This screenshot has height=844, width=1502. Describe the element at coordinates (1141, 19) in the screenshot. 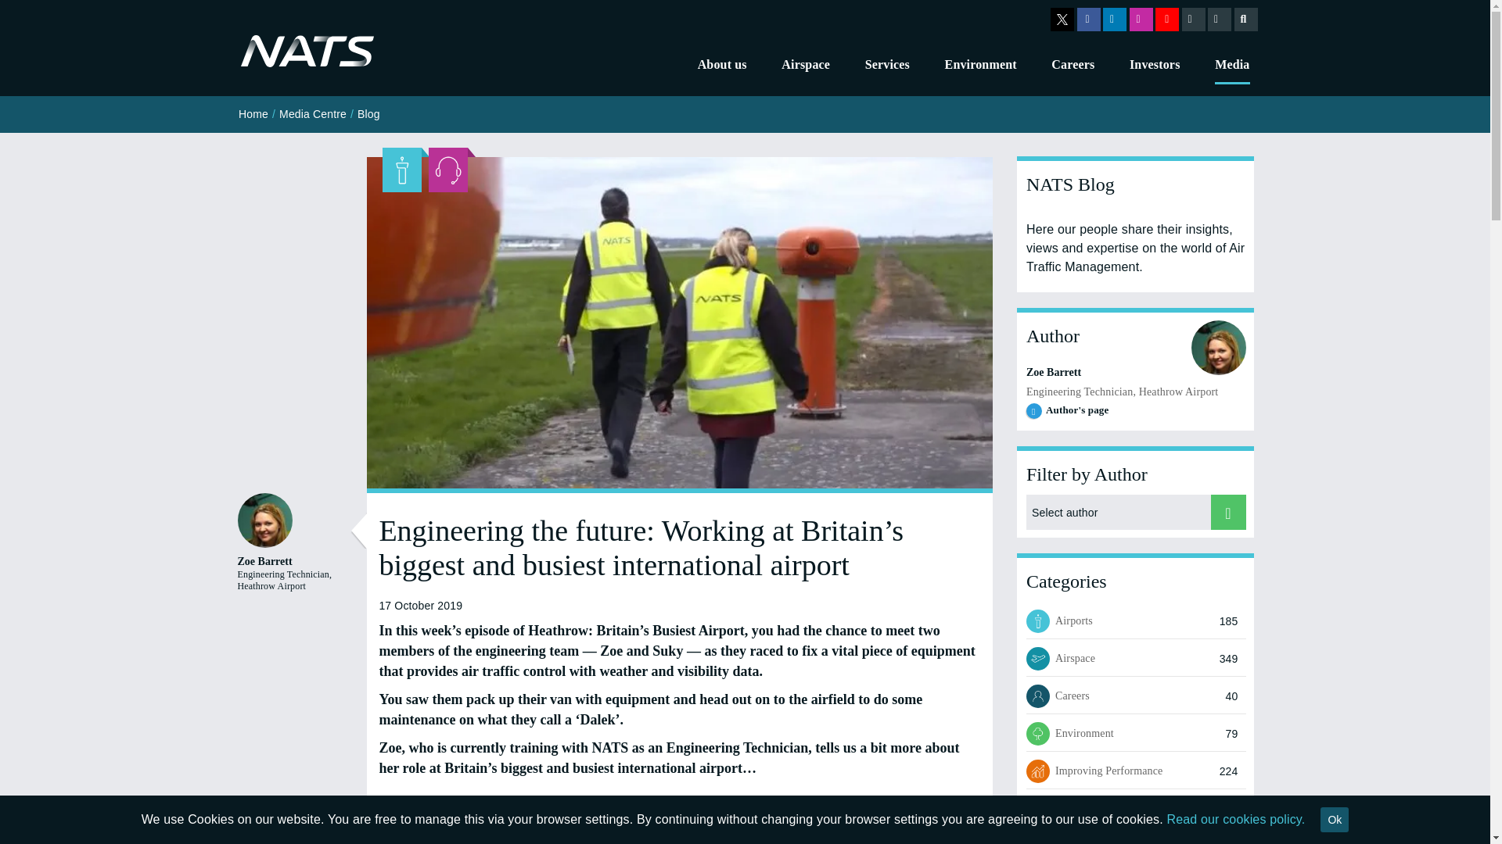

I see `Instagram` at that location.